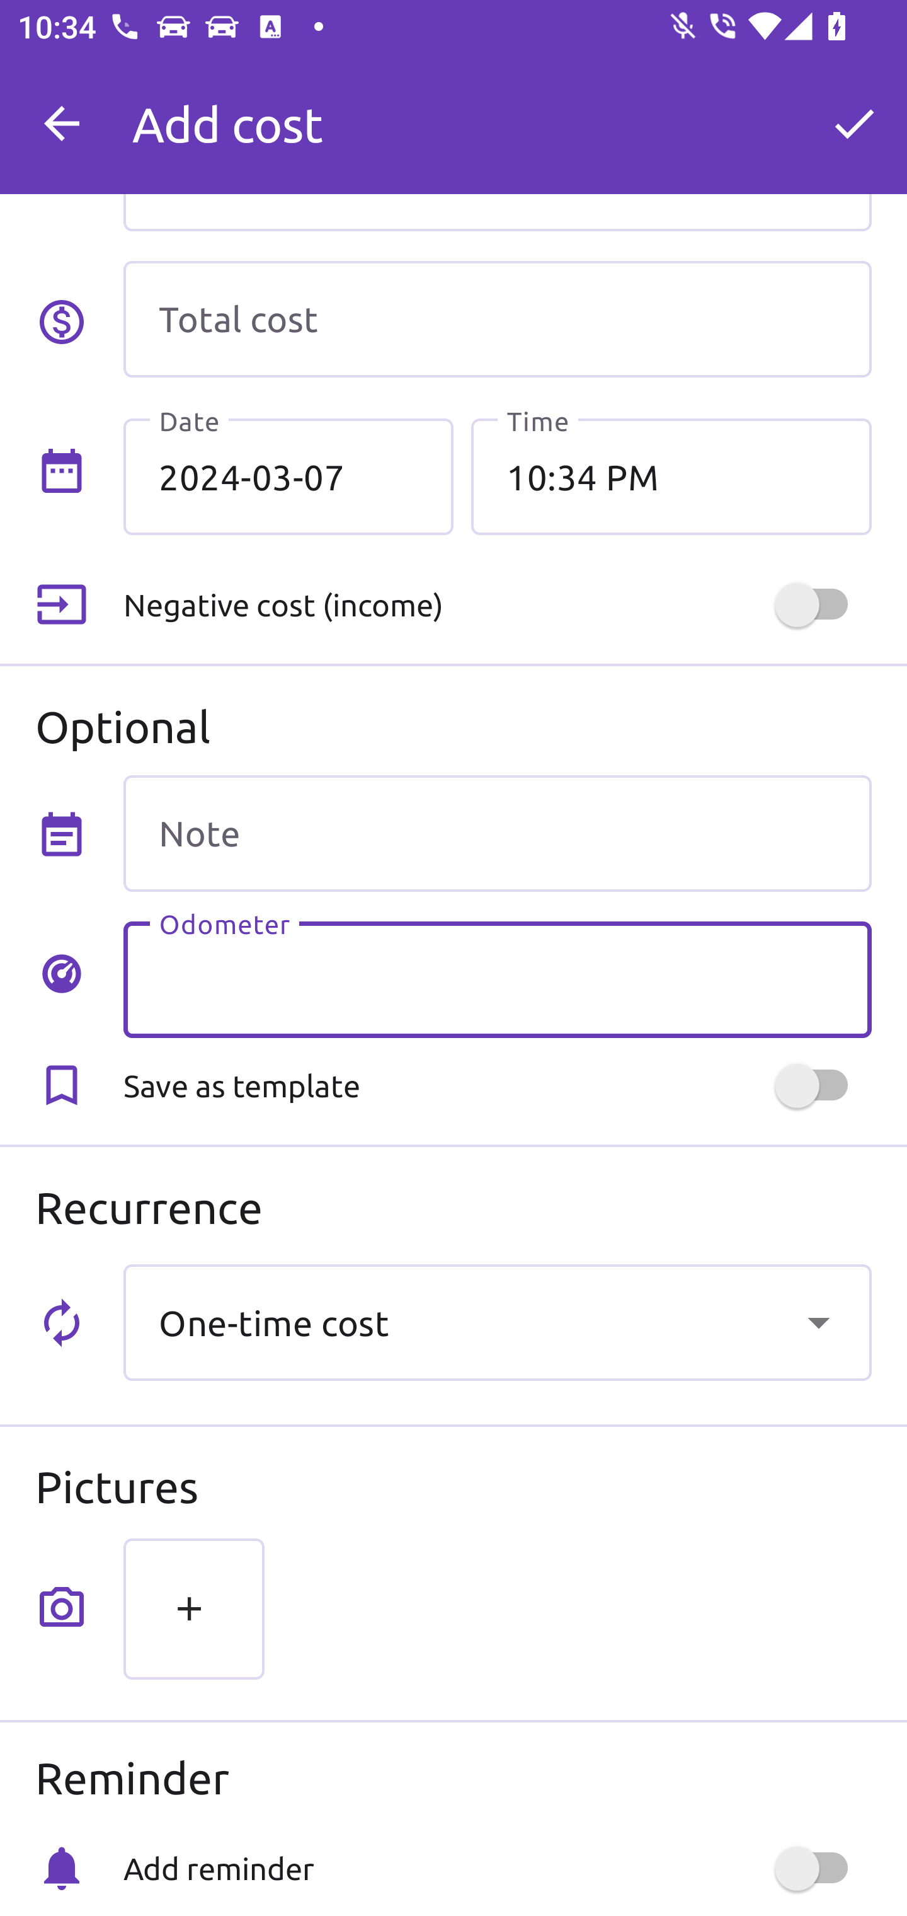 The width and height of the screenshot is (907, 1916). I want to click on Total cost , so click(497, 319).